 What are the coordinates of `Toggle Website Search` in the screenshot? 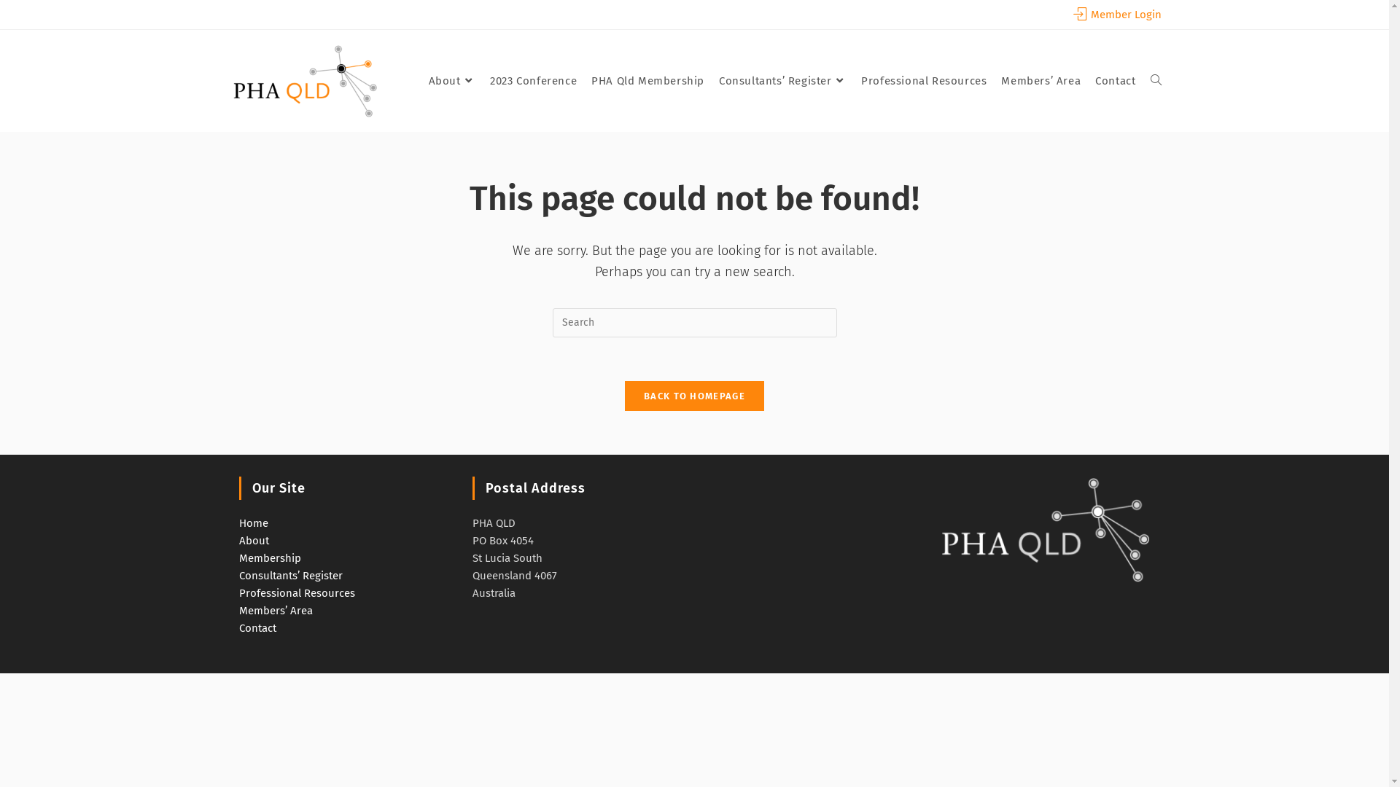 It's located at (1156, 81).